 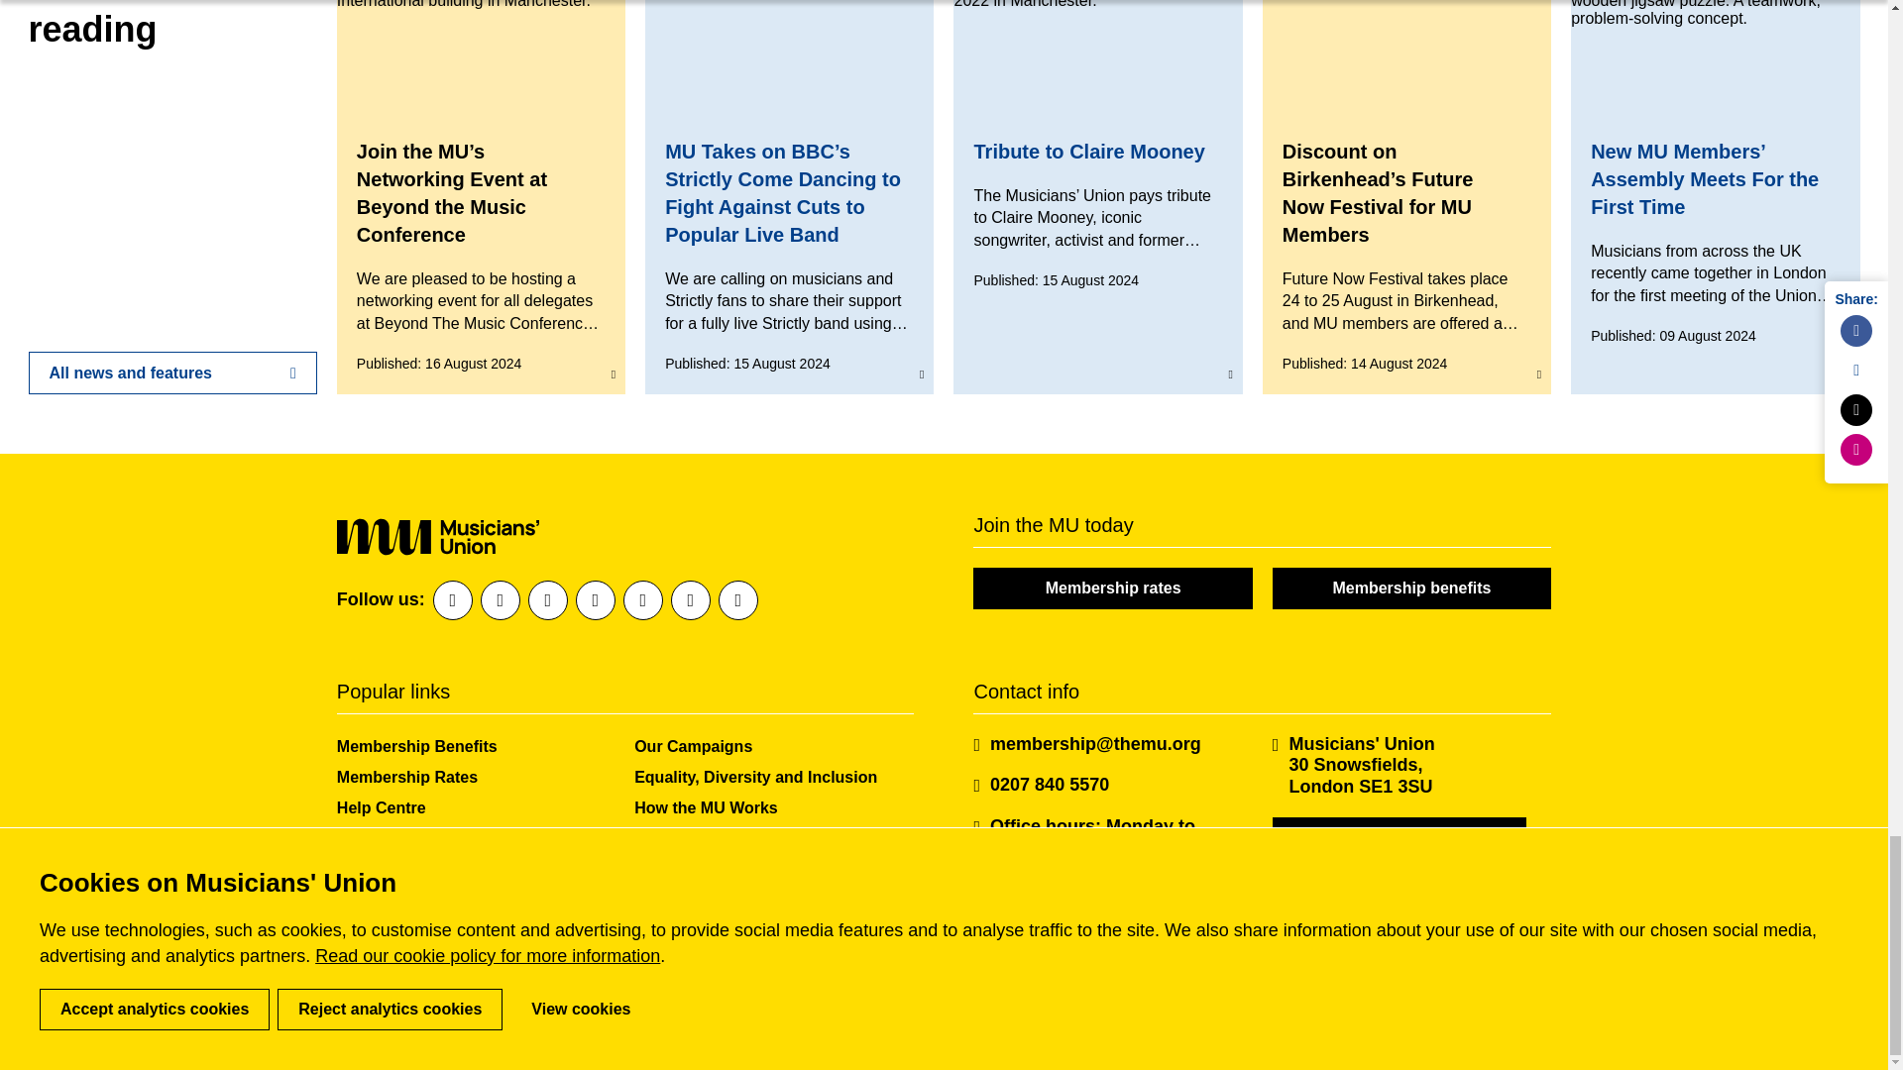 What do you see at coordinates (500, 600) in the screenshot?
I see `LinkedIn` at bounding box center [500, 600].